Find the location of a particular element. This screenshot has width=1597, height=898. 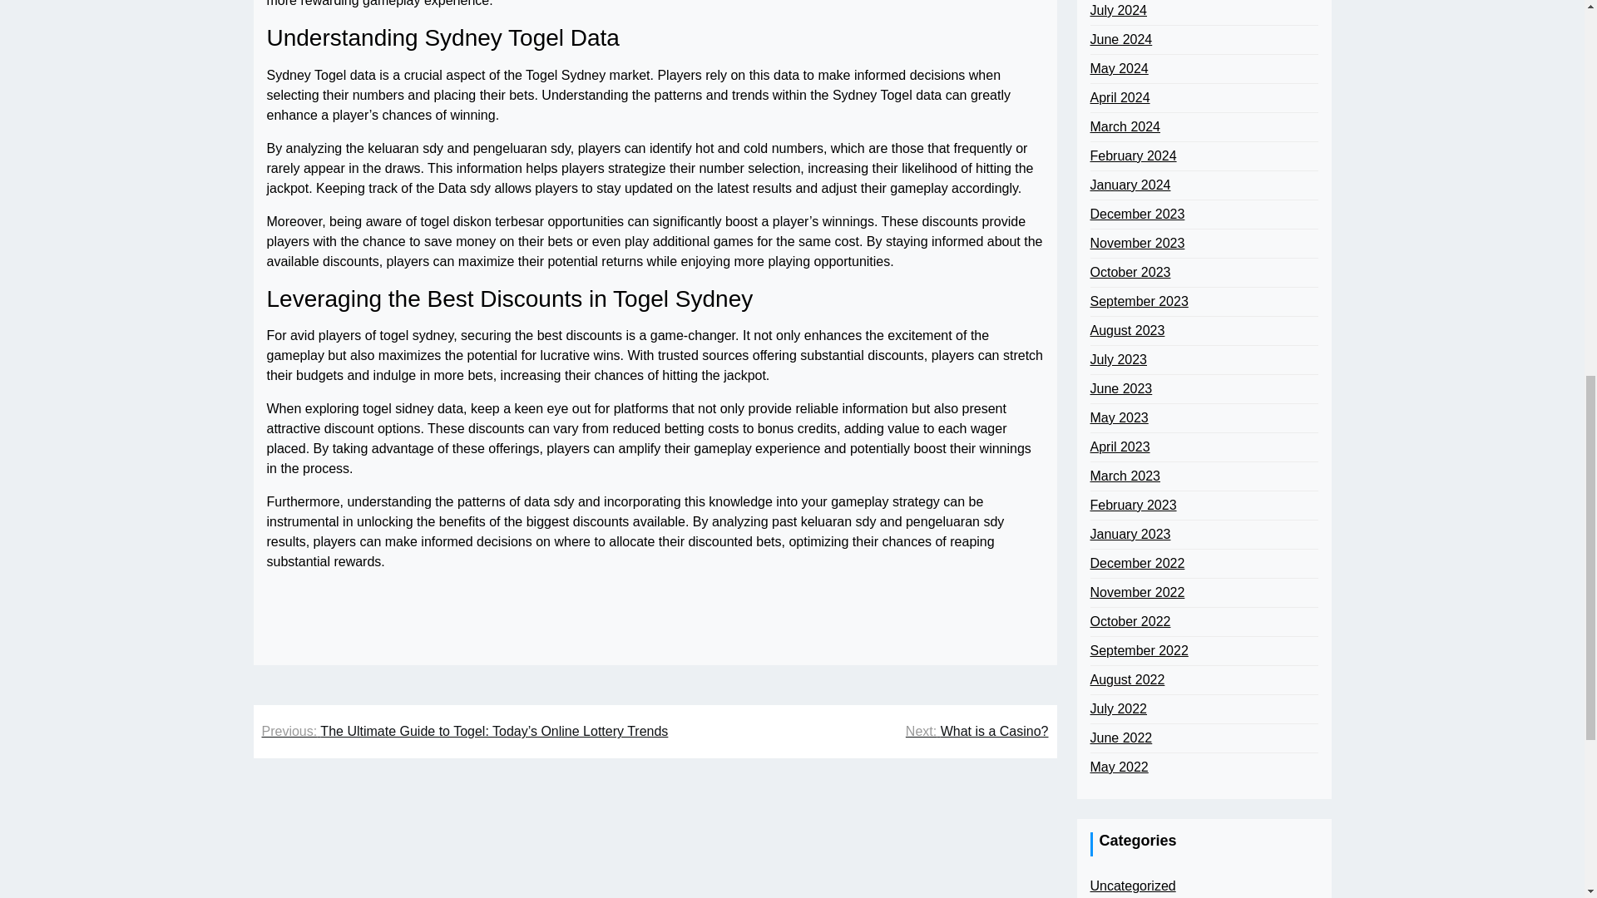

Next: What is a Casino? is located at coordinates (976, 732).